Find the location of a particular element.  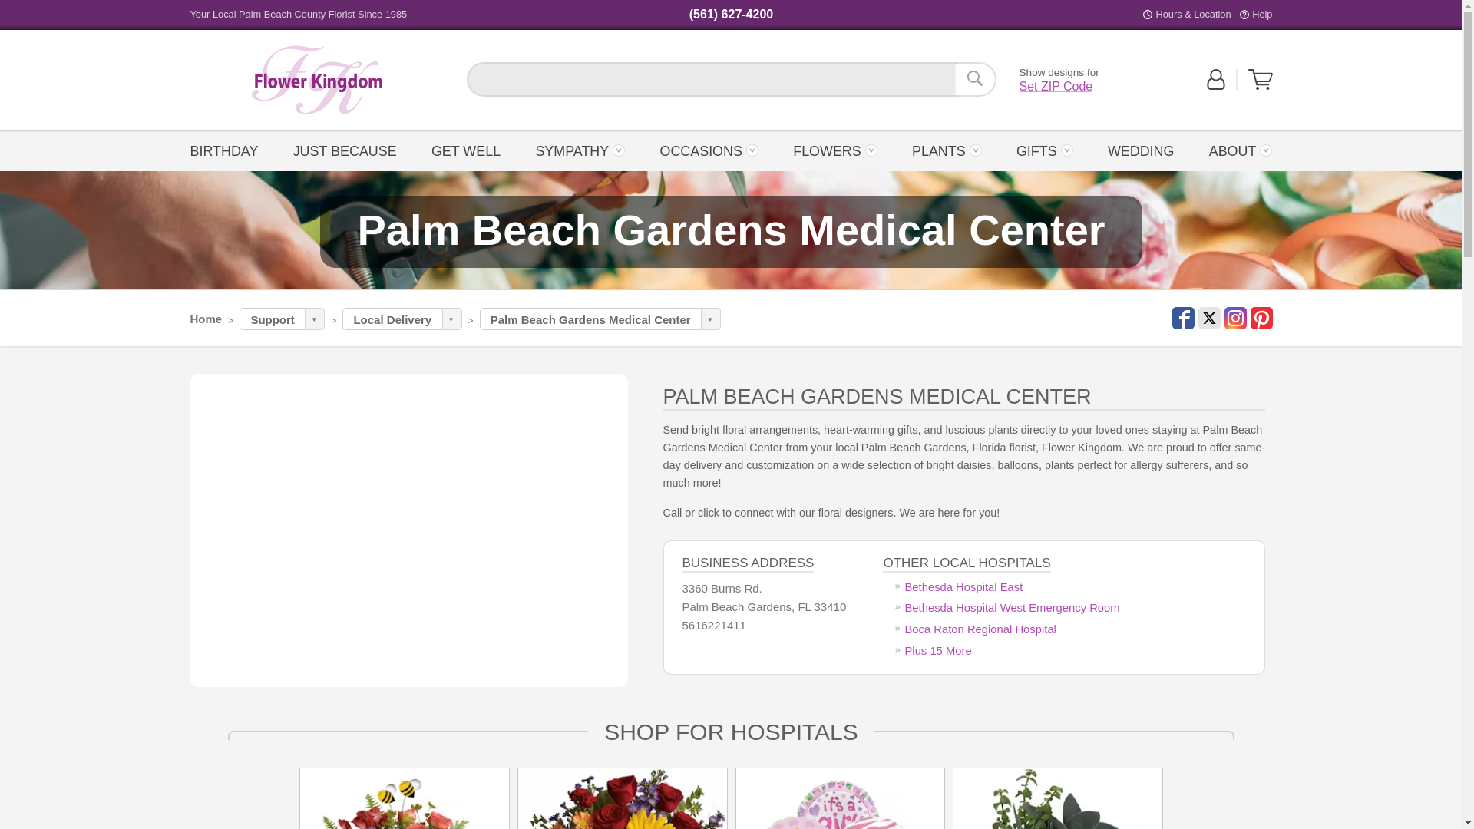

GET WELL is located at coordinates (467, 150).